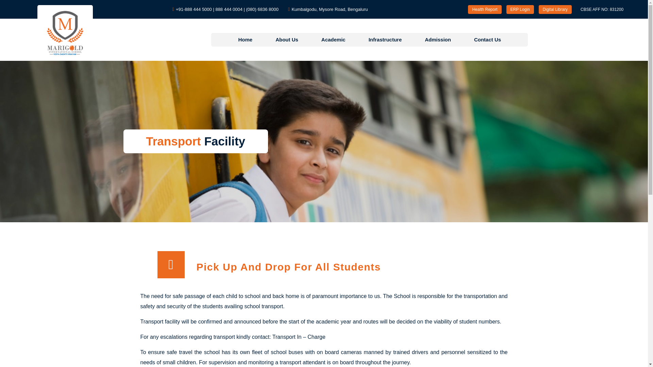 The image size is (653, 367). Describe the element at coordinates (385, 40) in the screenshot. I see `Infrastructure` at that location.